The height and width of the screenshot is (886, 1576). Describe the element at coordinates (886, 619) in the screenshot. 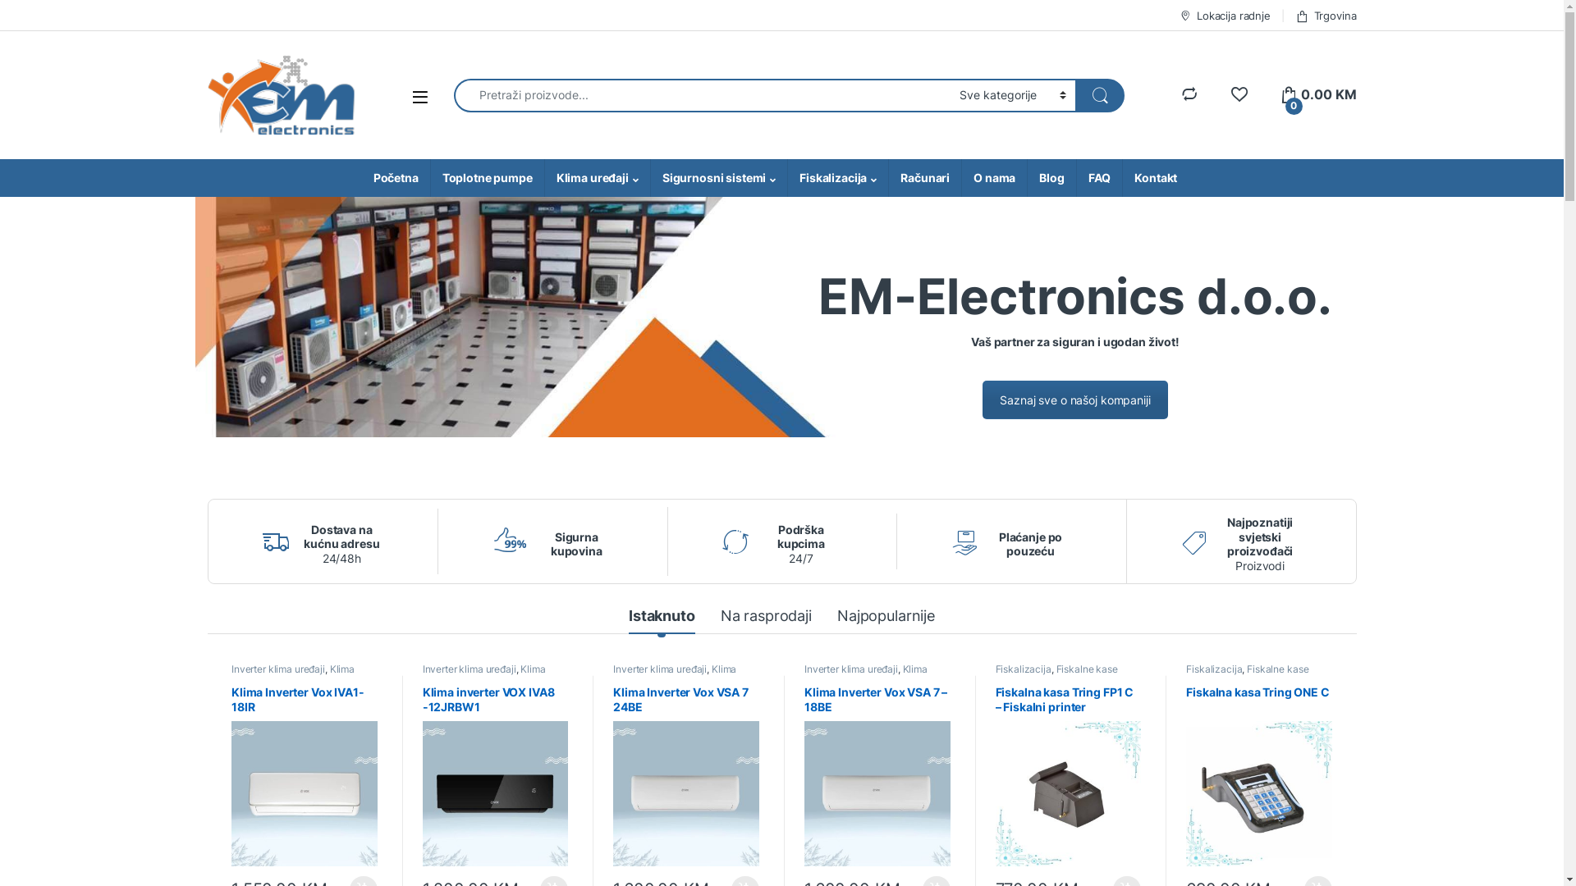

I see `Najpopularnije` at that location.